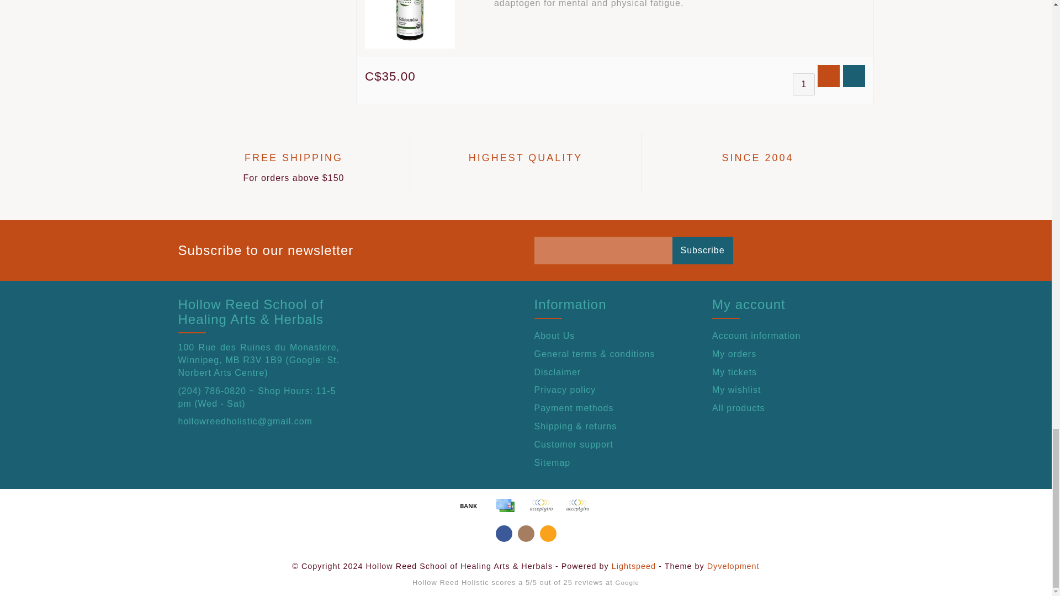 The height and width of the screenshot is (596, 1060). Describe the element at coordinates (410, 24) in the screenshot. I see `St Francis Schisandra 100ml` at that location.